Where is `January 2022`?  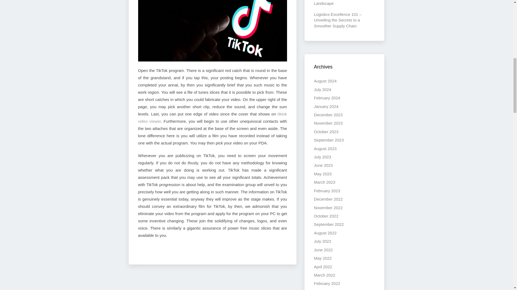
January 2022 is located at coordinates (326, 290).